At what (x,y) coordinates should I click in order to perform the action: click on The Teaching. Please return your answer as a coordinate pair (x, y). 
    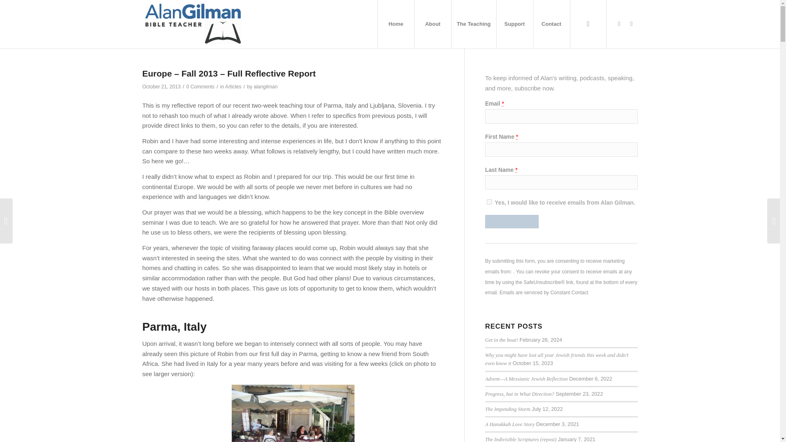
    Looking at the image, I should click on (473, 24).